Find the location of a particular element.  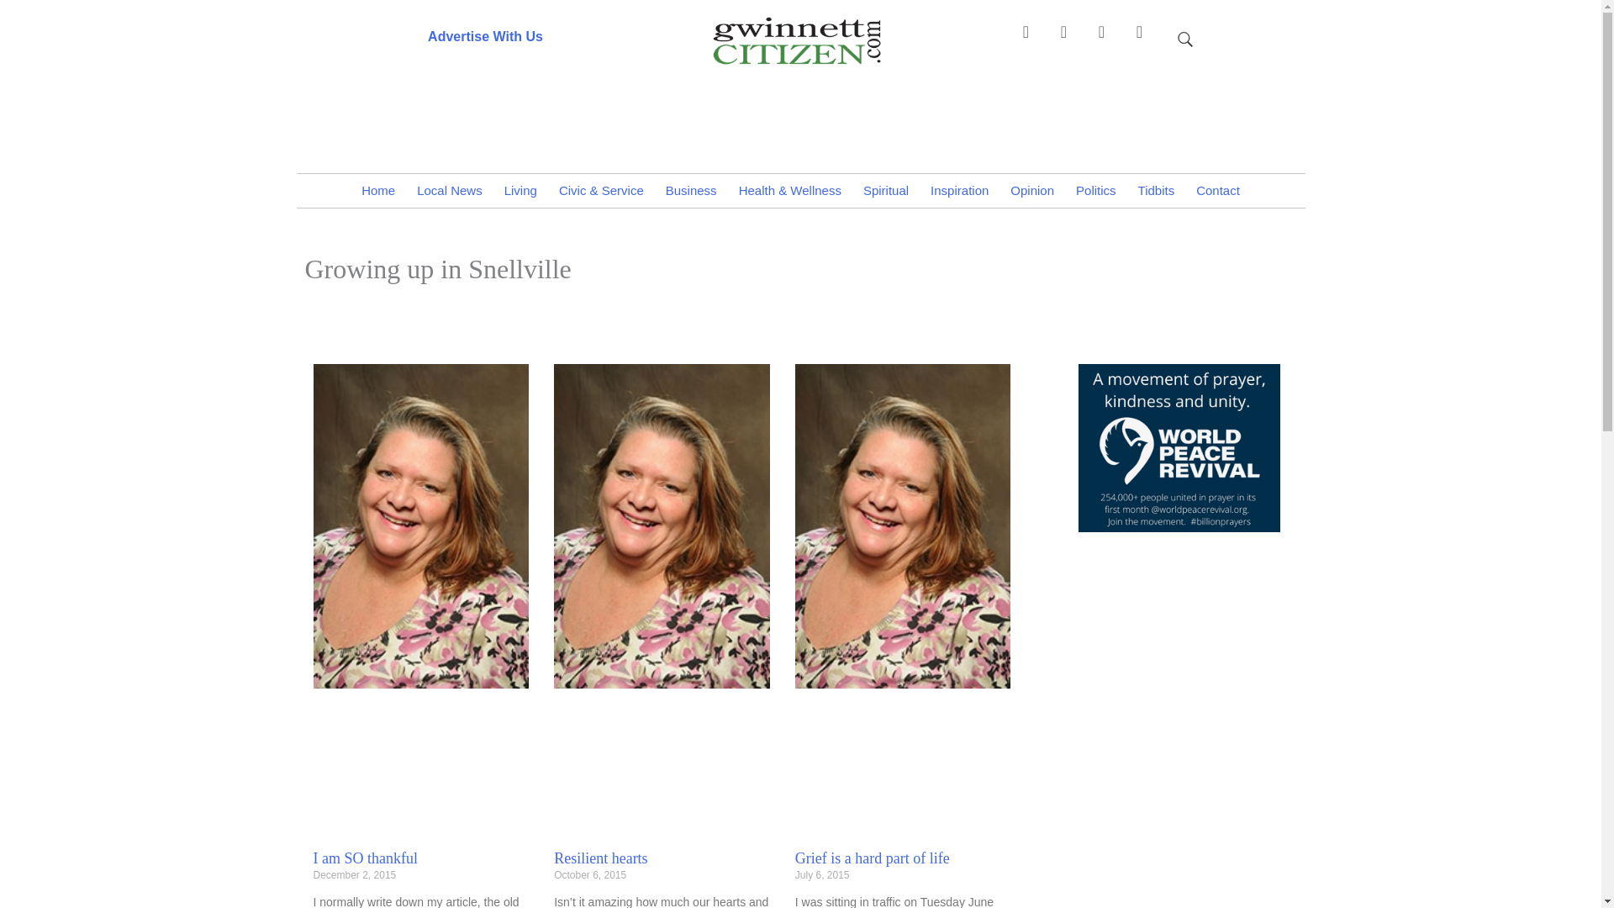

Politics is located at coordinates (1096, 191).